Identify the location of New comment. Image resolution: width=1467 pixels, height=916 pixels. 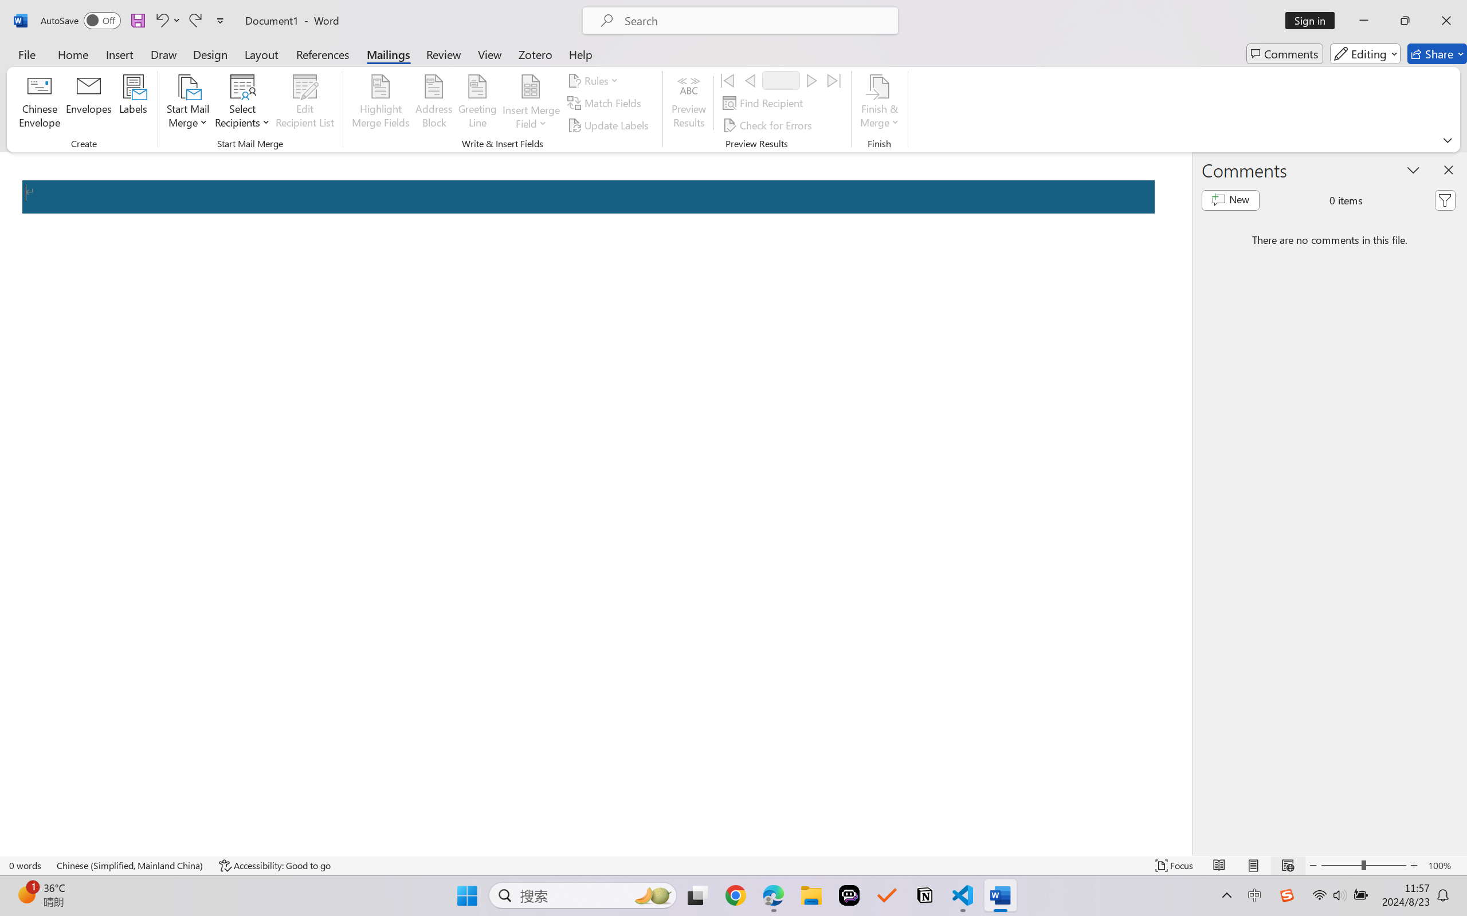
(1231, 200).